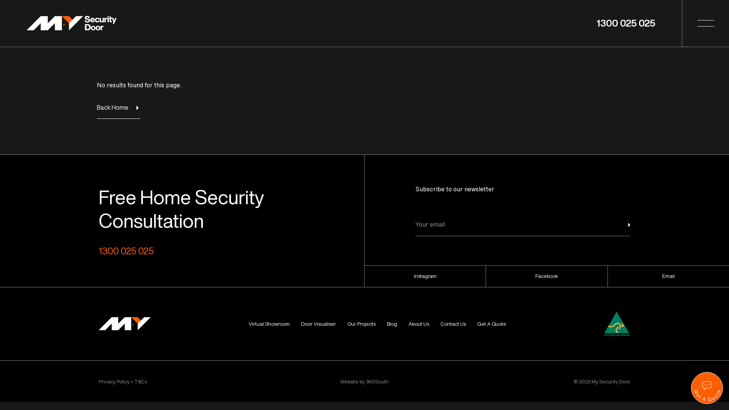 The height and width of the screenshot is (410, 729). I want to click on 1300 025 025, so click(626, 23).